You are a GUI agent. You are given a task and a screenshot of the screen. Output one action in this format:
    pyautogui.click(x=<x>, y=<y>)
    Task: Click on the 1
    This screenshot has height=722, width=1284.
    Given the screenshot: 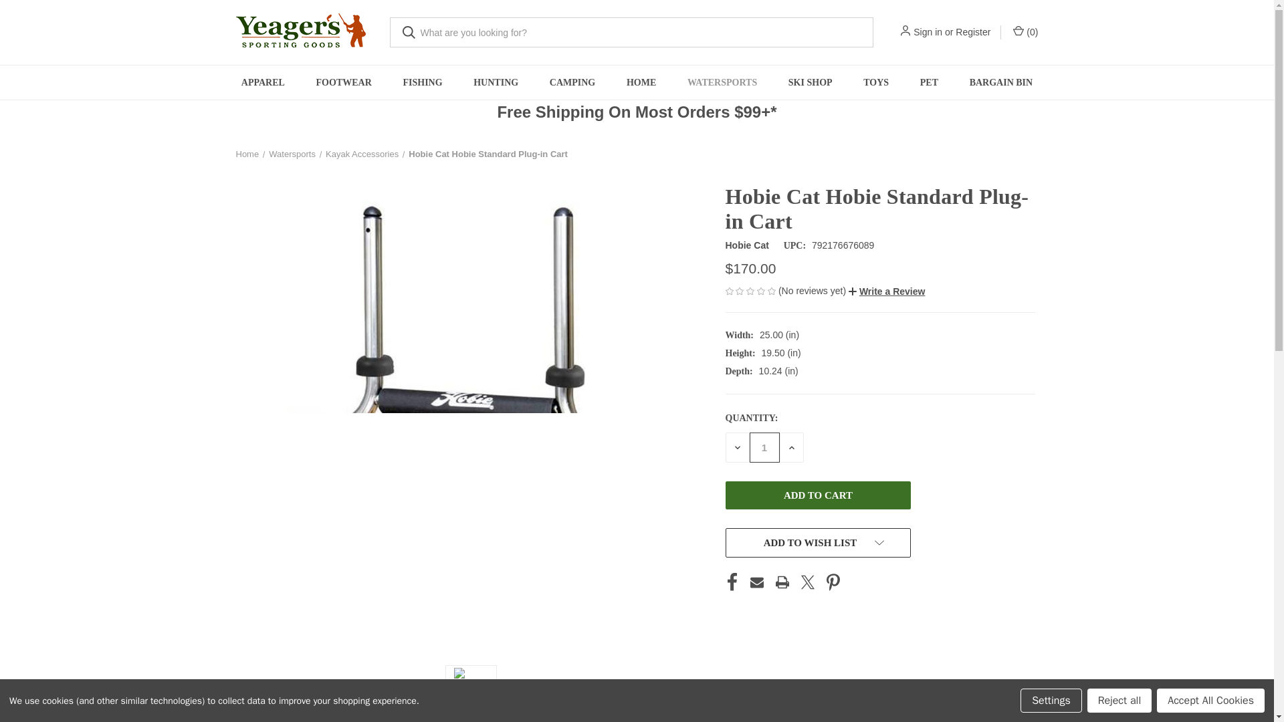 What is the action you would take?
    pyautogui.click(x=764, y=447)
    